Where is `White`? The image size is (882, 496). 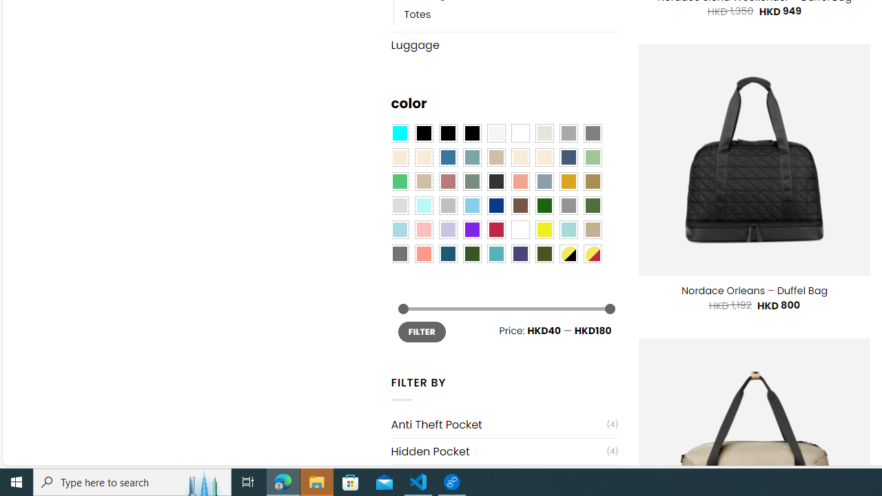 White is located at coordinates (520, 230).